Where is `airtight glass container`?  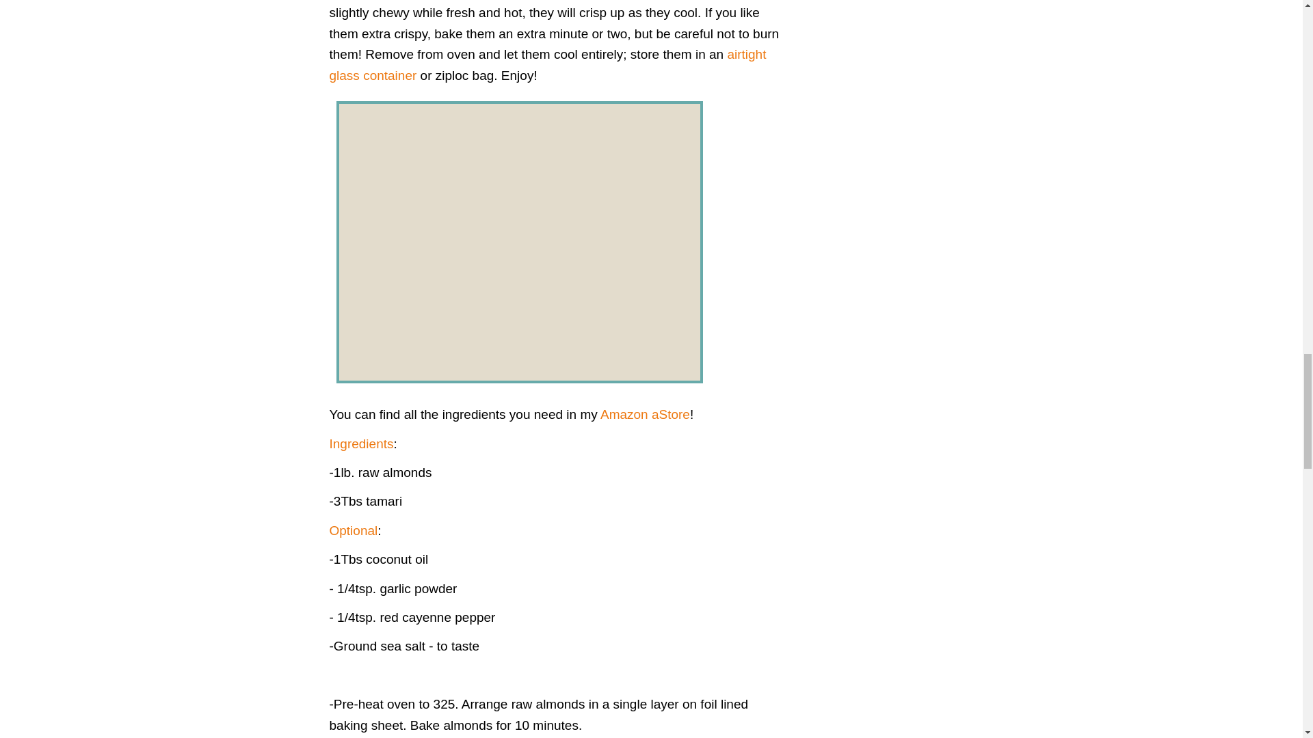
airtight glass container is located at coordinates (548, 64).